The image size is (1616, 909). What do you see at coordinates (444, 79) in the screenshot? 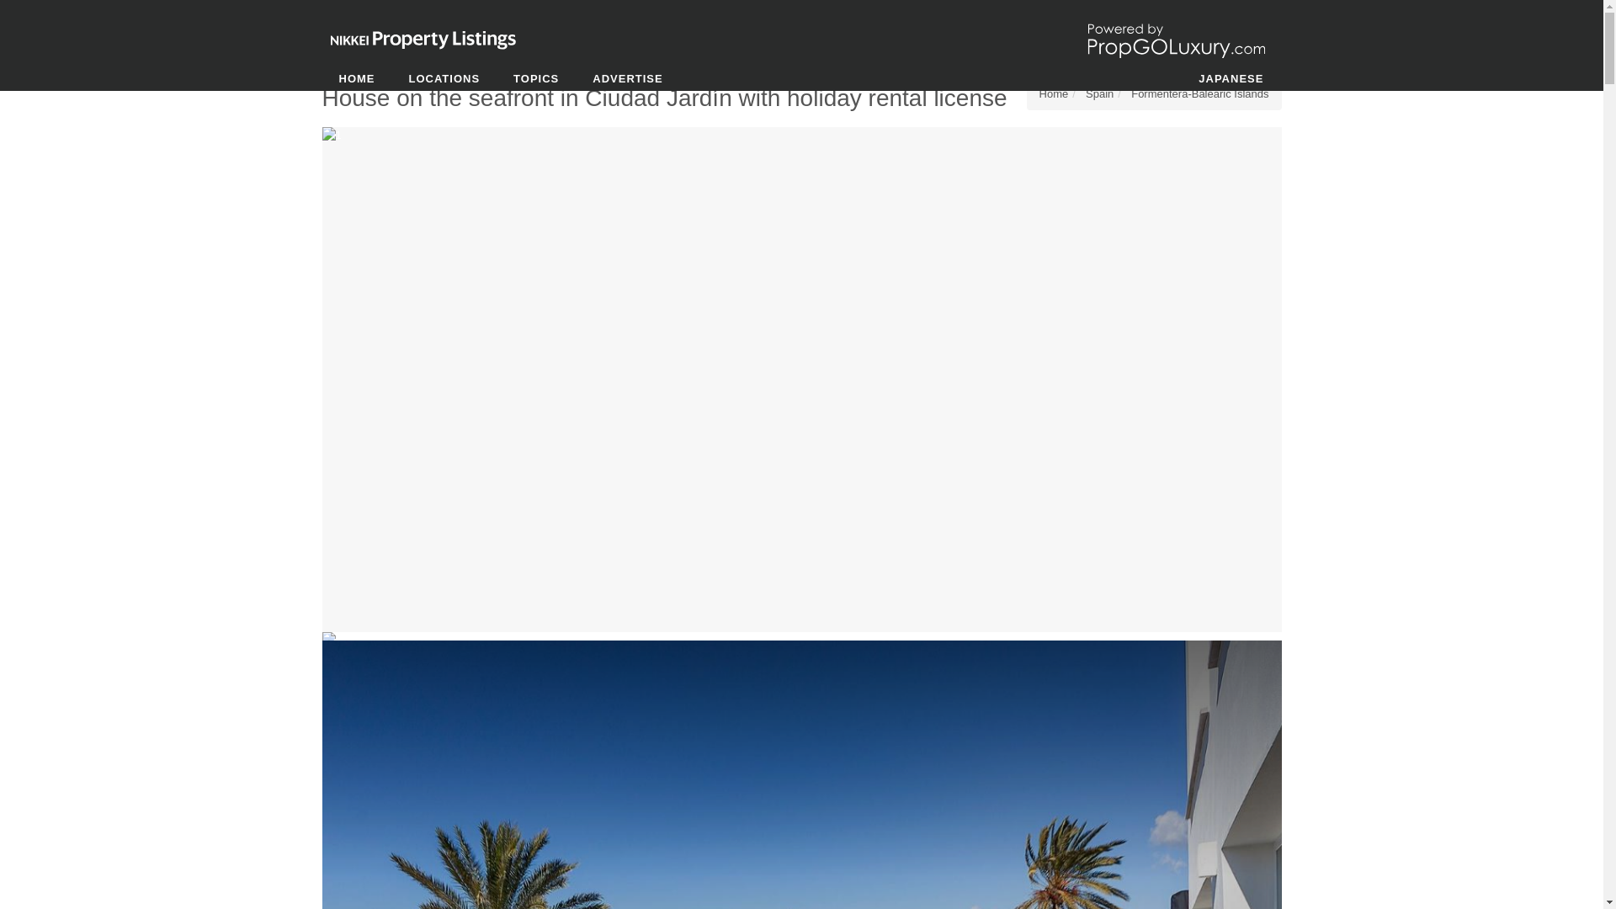
I see `LOCATIONS` at bounding box center [444, 79].